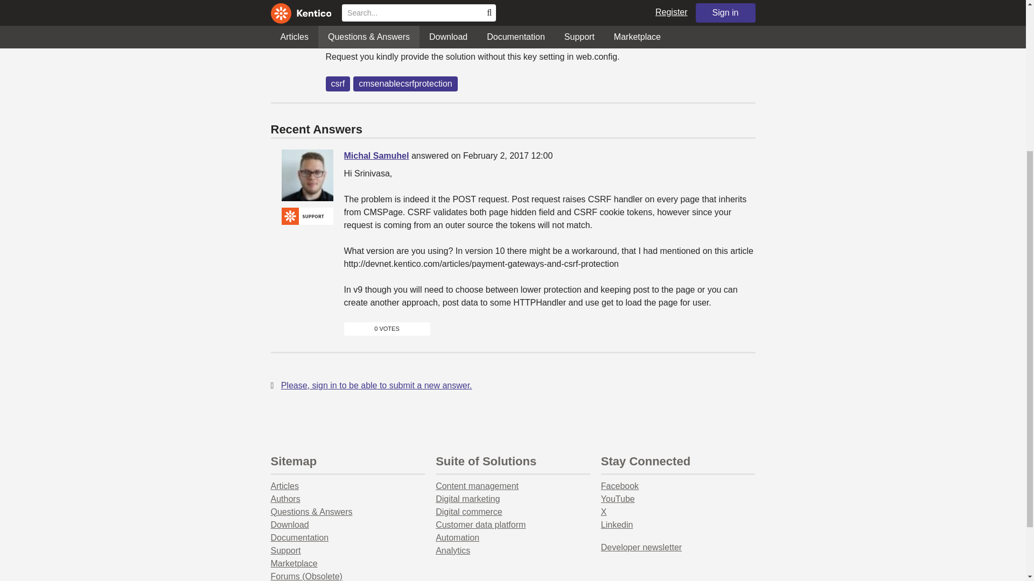  What do you see at coordinates (457, 537) in the screenshot?
I see `Automation` at bounding box center [457, 537].